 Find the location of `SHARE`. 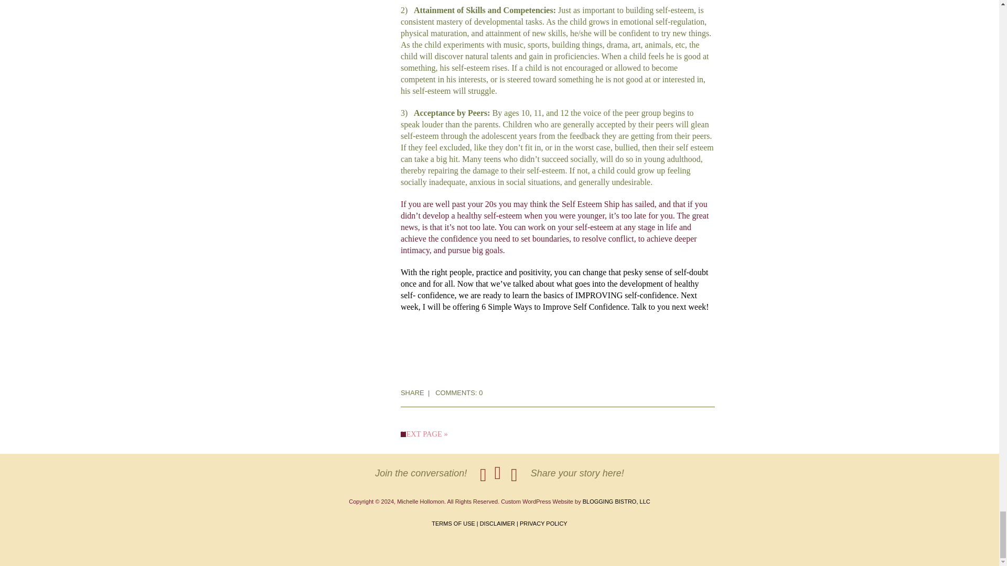

SHARE is located at coordinates (412, 393).